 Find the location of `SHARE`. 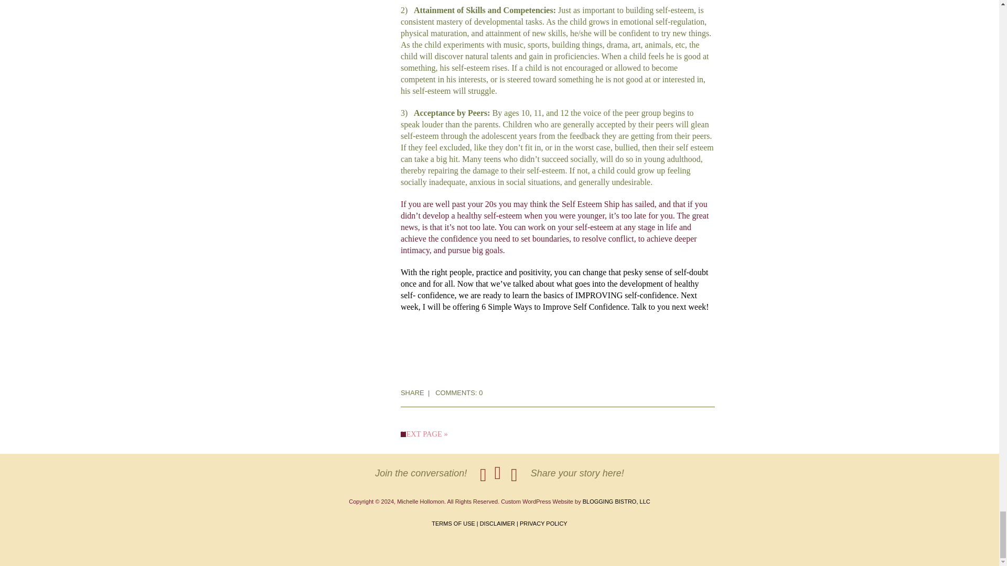

SHARE is located at coordinates (412, 393).